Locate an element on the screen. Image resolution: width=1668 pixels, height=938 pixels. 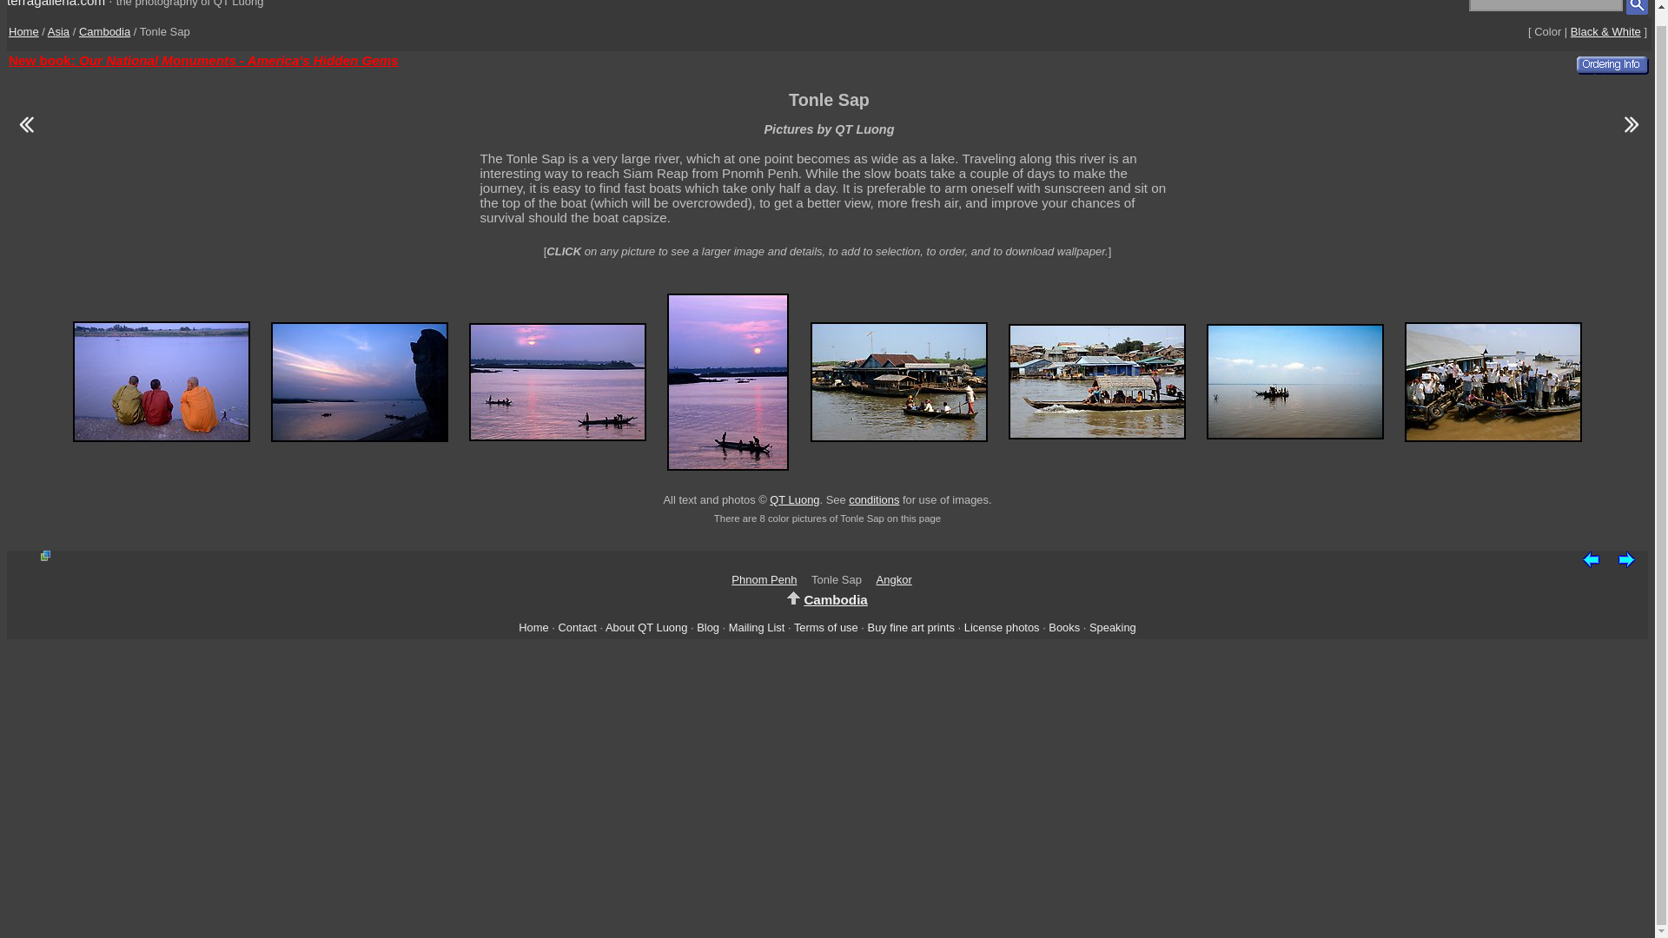
Terms of use is located at coordinates (825, 627).